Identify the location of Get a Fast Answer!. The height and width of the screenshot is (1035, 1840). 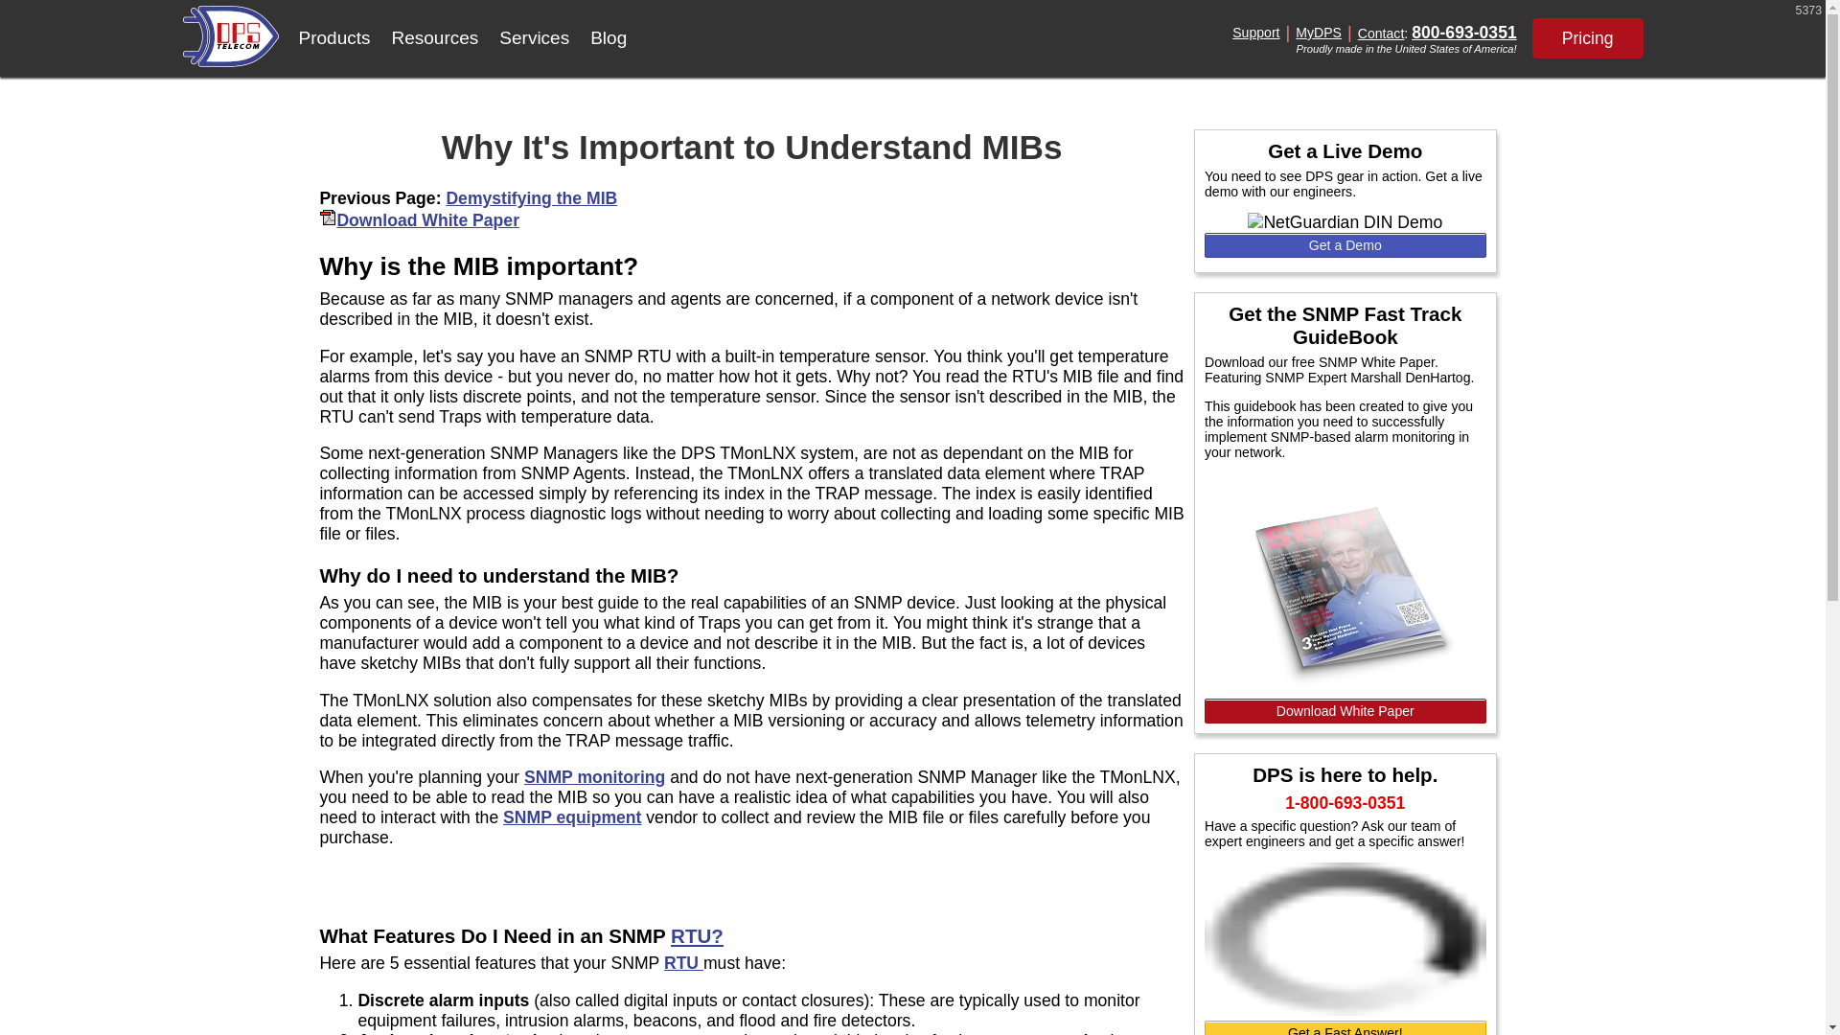
(1345, 1027).